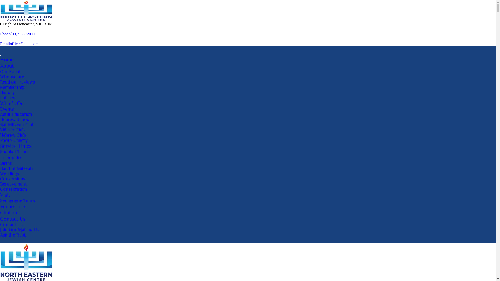 Image resolution: width=500 pixels, height=281 pixels. Describe the element at coordinates (17, 201) in the screenshot. I see `Synagogue Tours` at that location.